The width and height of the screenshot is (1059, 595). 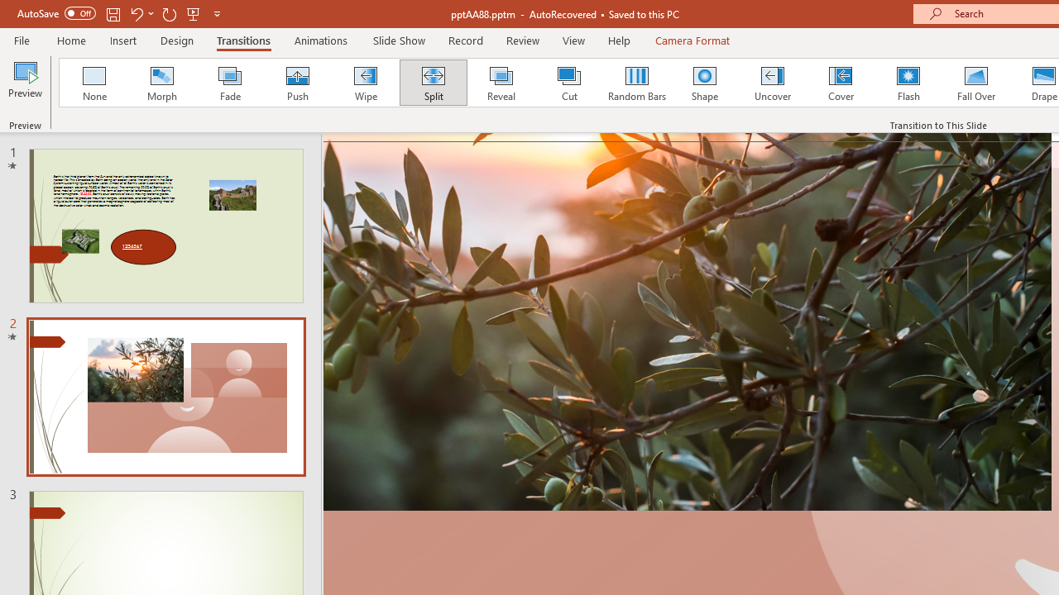 What do you see at coordinates (365, 83) in the screenshot?
I see `Wipe` at bounding box center [365, 83].